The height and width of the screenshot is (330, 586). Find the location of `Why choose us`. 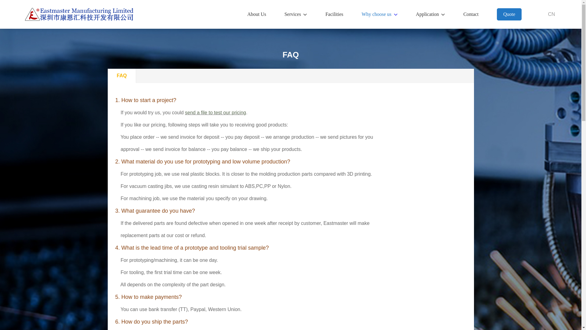

Why choose us is located at coordinates (376, 14).